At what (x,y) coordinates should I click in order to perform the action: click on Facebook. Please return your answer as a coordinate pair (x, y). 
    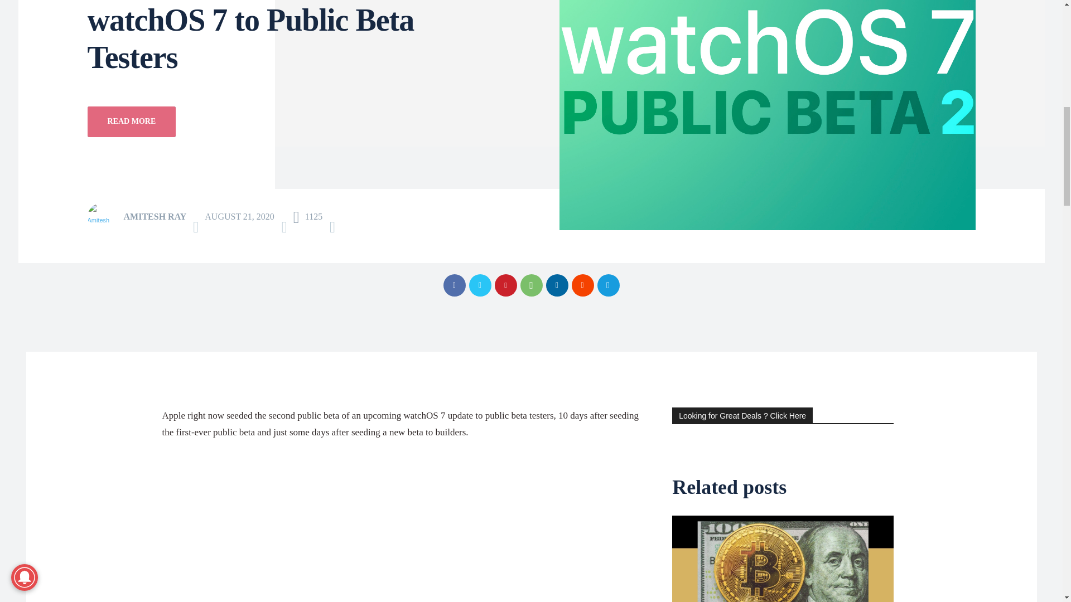
    Looking at the image, I should click on (454, 285).